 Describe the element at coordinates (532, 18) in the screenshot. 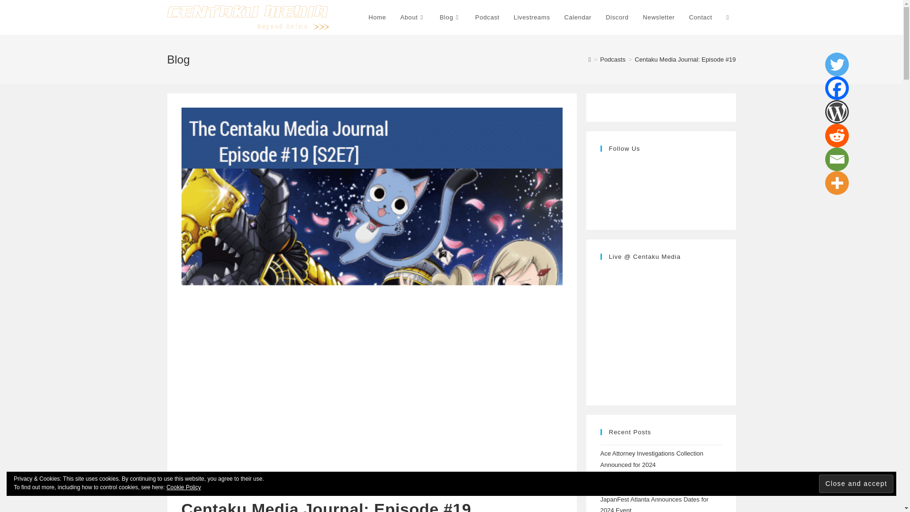

I see `Watch our Twitch livestreams from this page!` at that location.